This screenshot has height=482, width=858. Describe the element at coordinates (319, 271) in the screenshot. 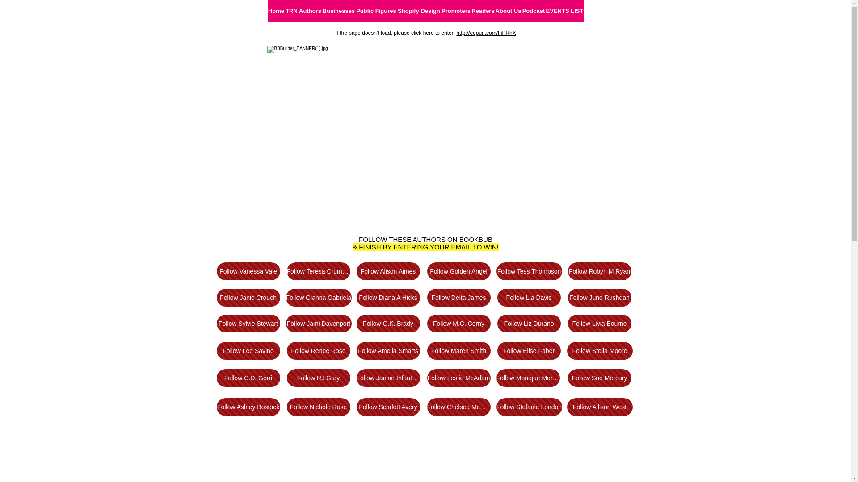

I see `Follow Teresa Crumpton` at that location.